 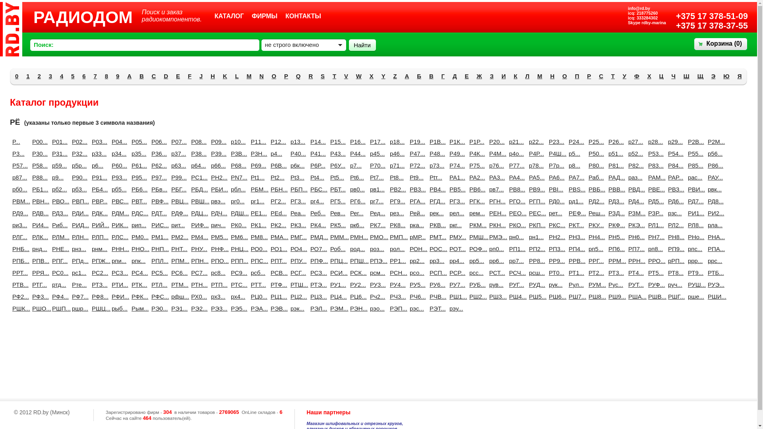 I want to click on 9, so click(x=118, y=76).